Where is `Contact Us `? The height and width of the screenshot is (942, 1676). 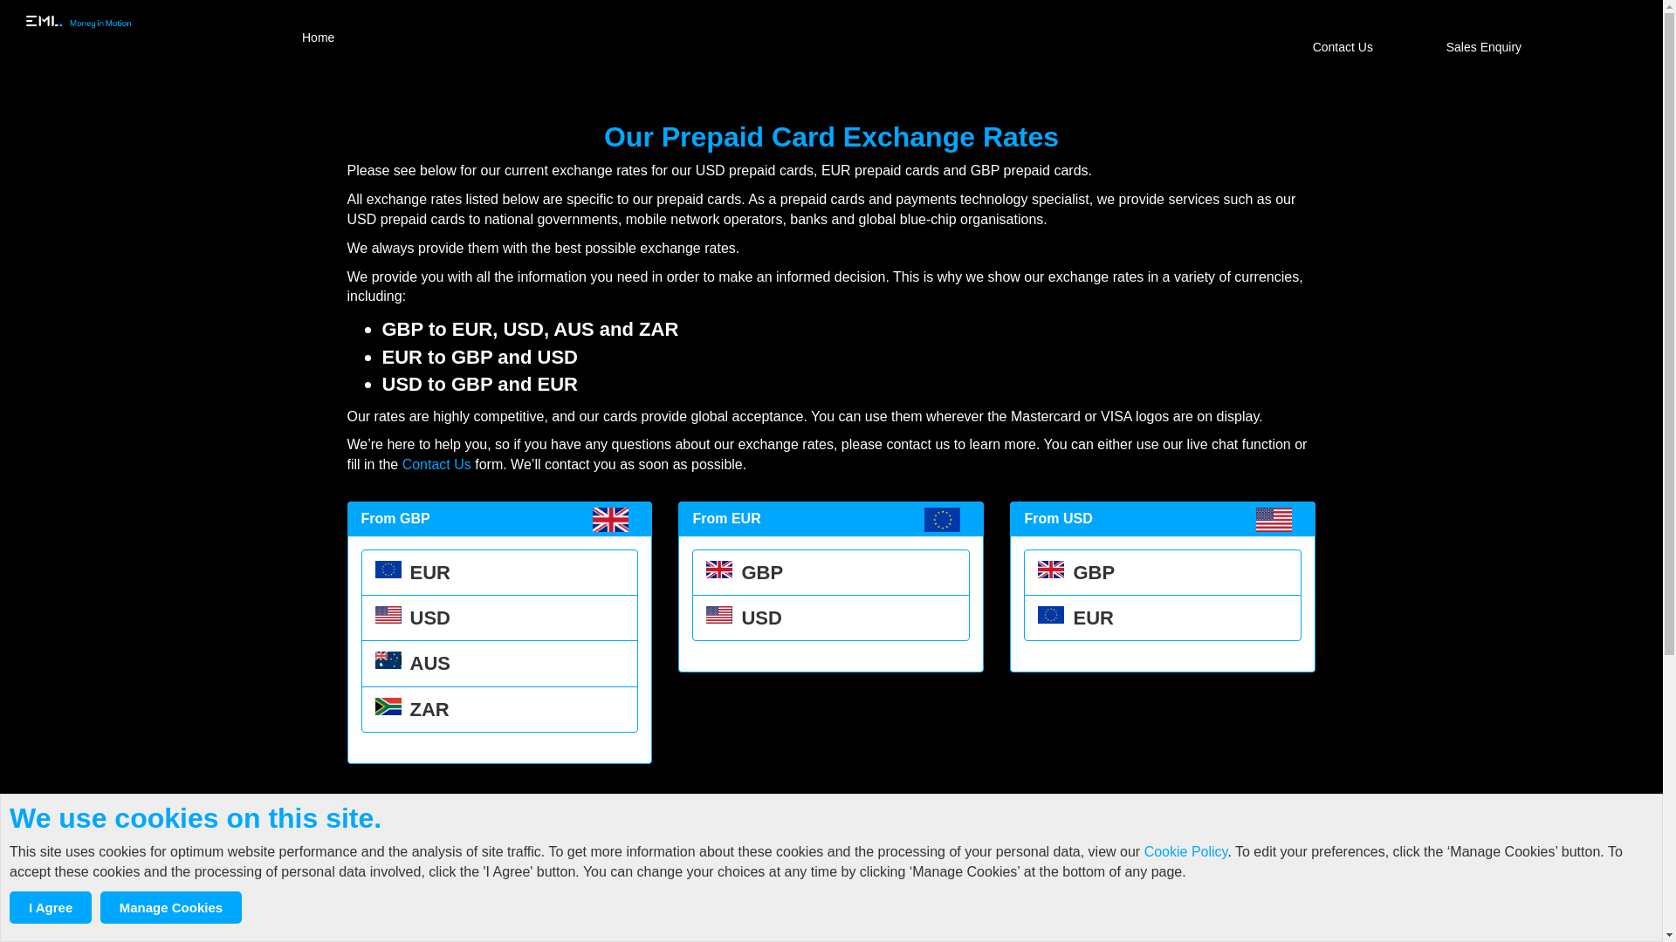
Contact Us  is located at coordinates (1346, 47).